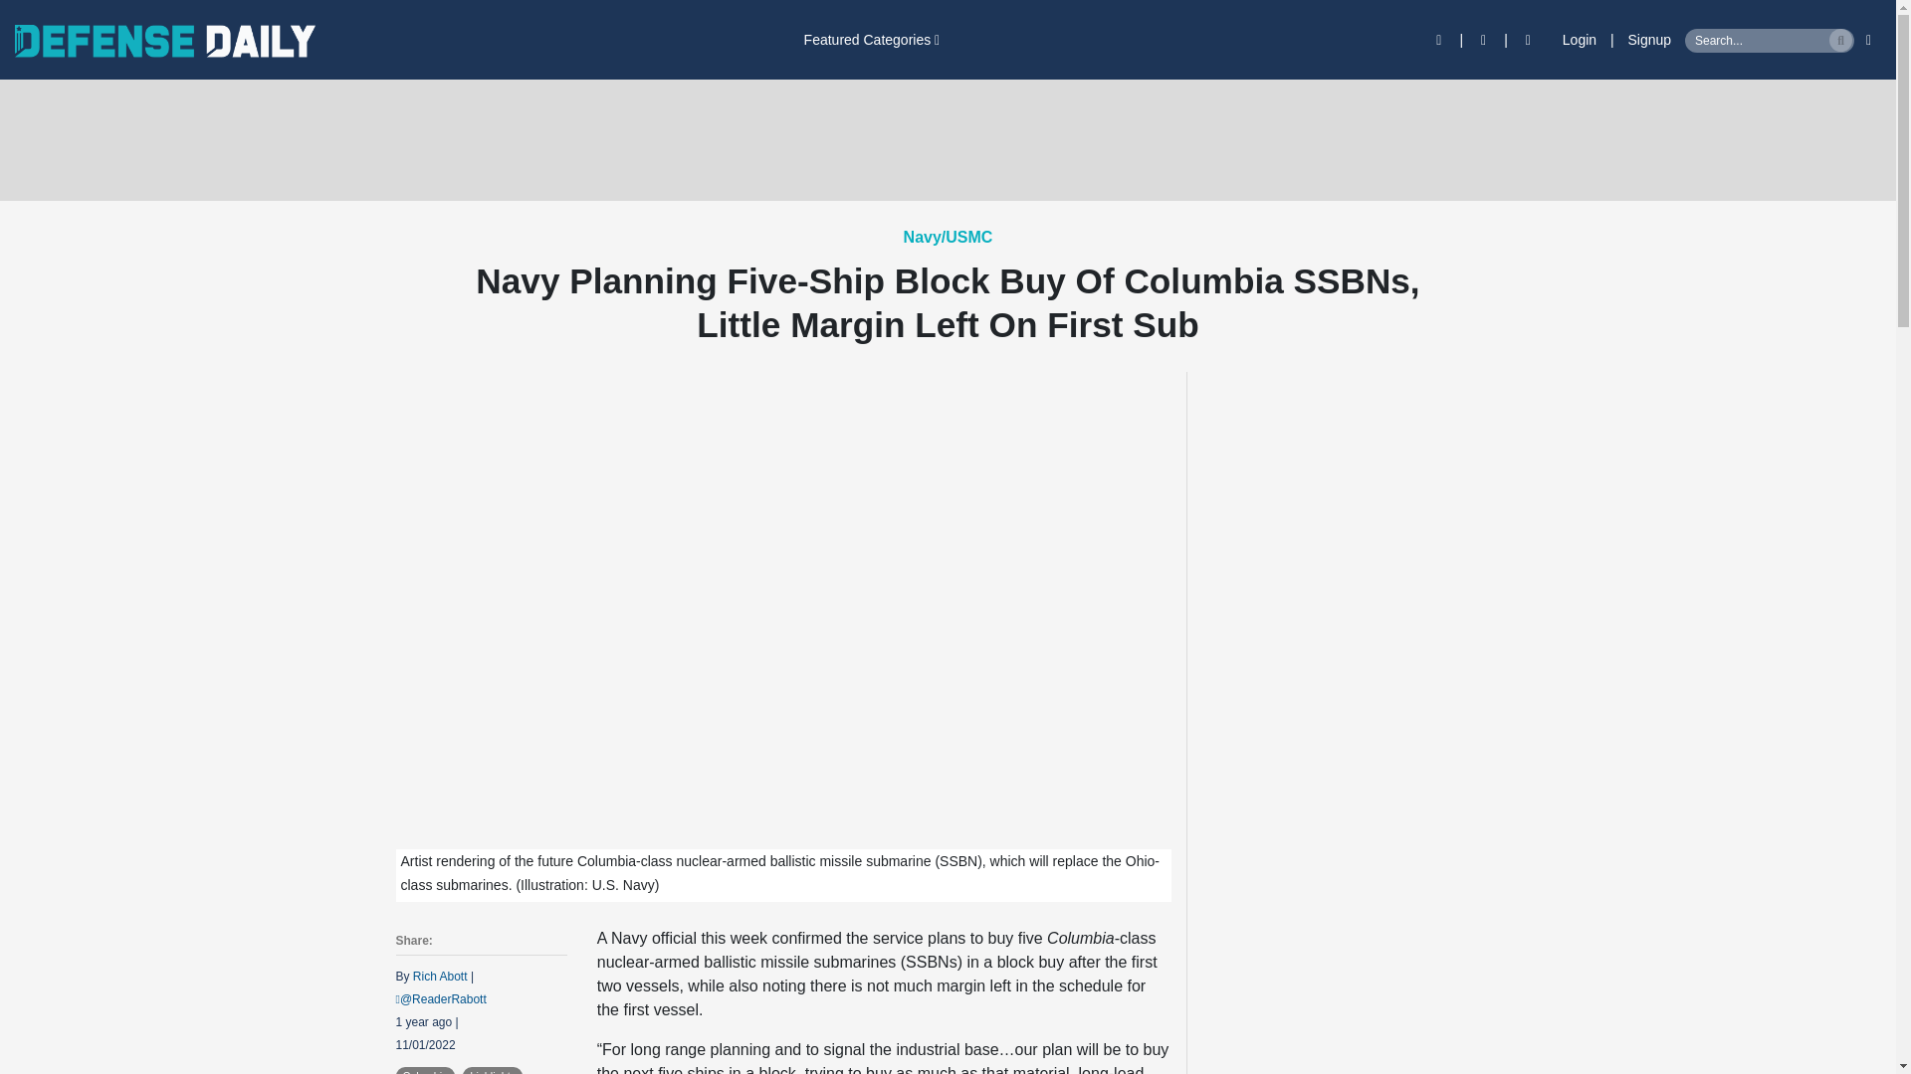 The image size is (1911, 1074). I want to click on highlights, so click(492, 1070).